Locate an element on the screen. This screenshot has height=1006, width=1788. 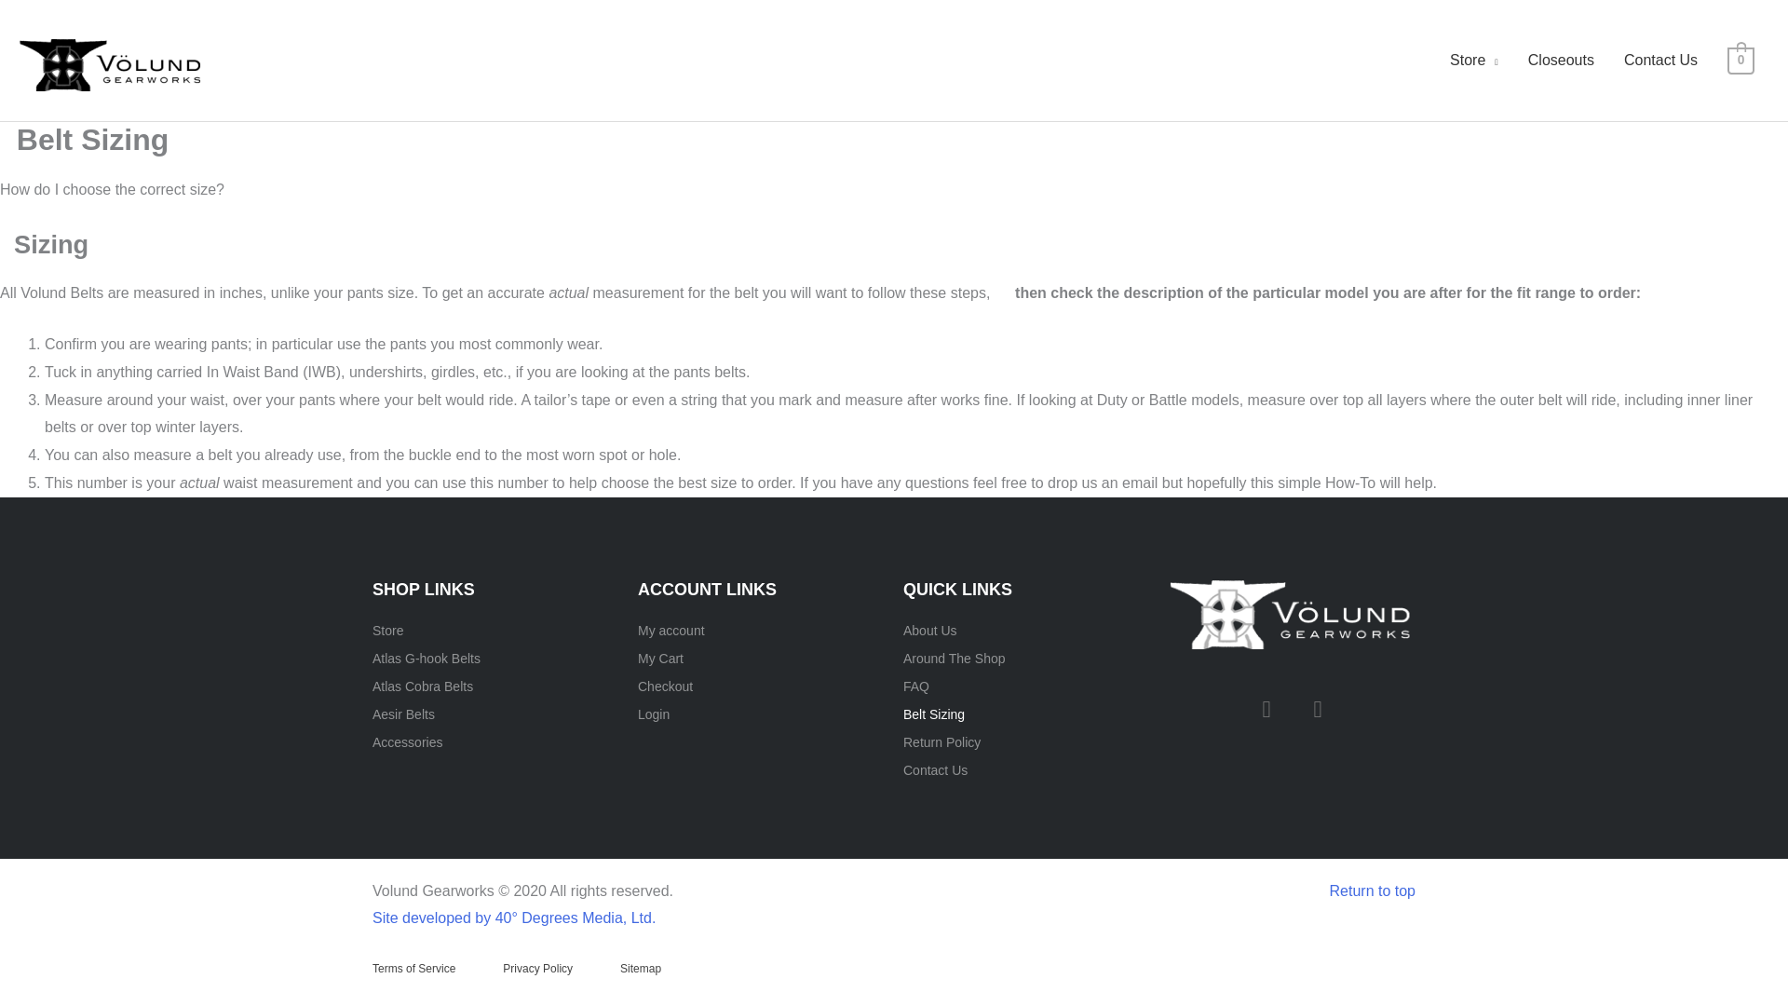
Atlas G-hook Belts is located at coordinates (495, 659).